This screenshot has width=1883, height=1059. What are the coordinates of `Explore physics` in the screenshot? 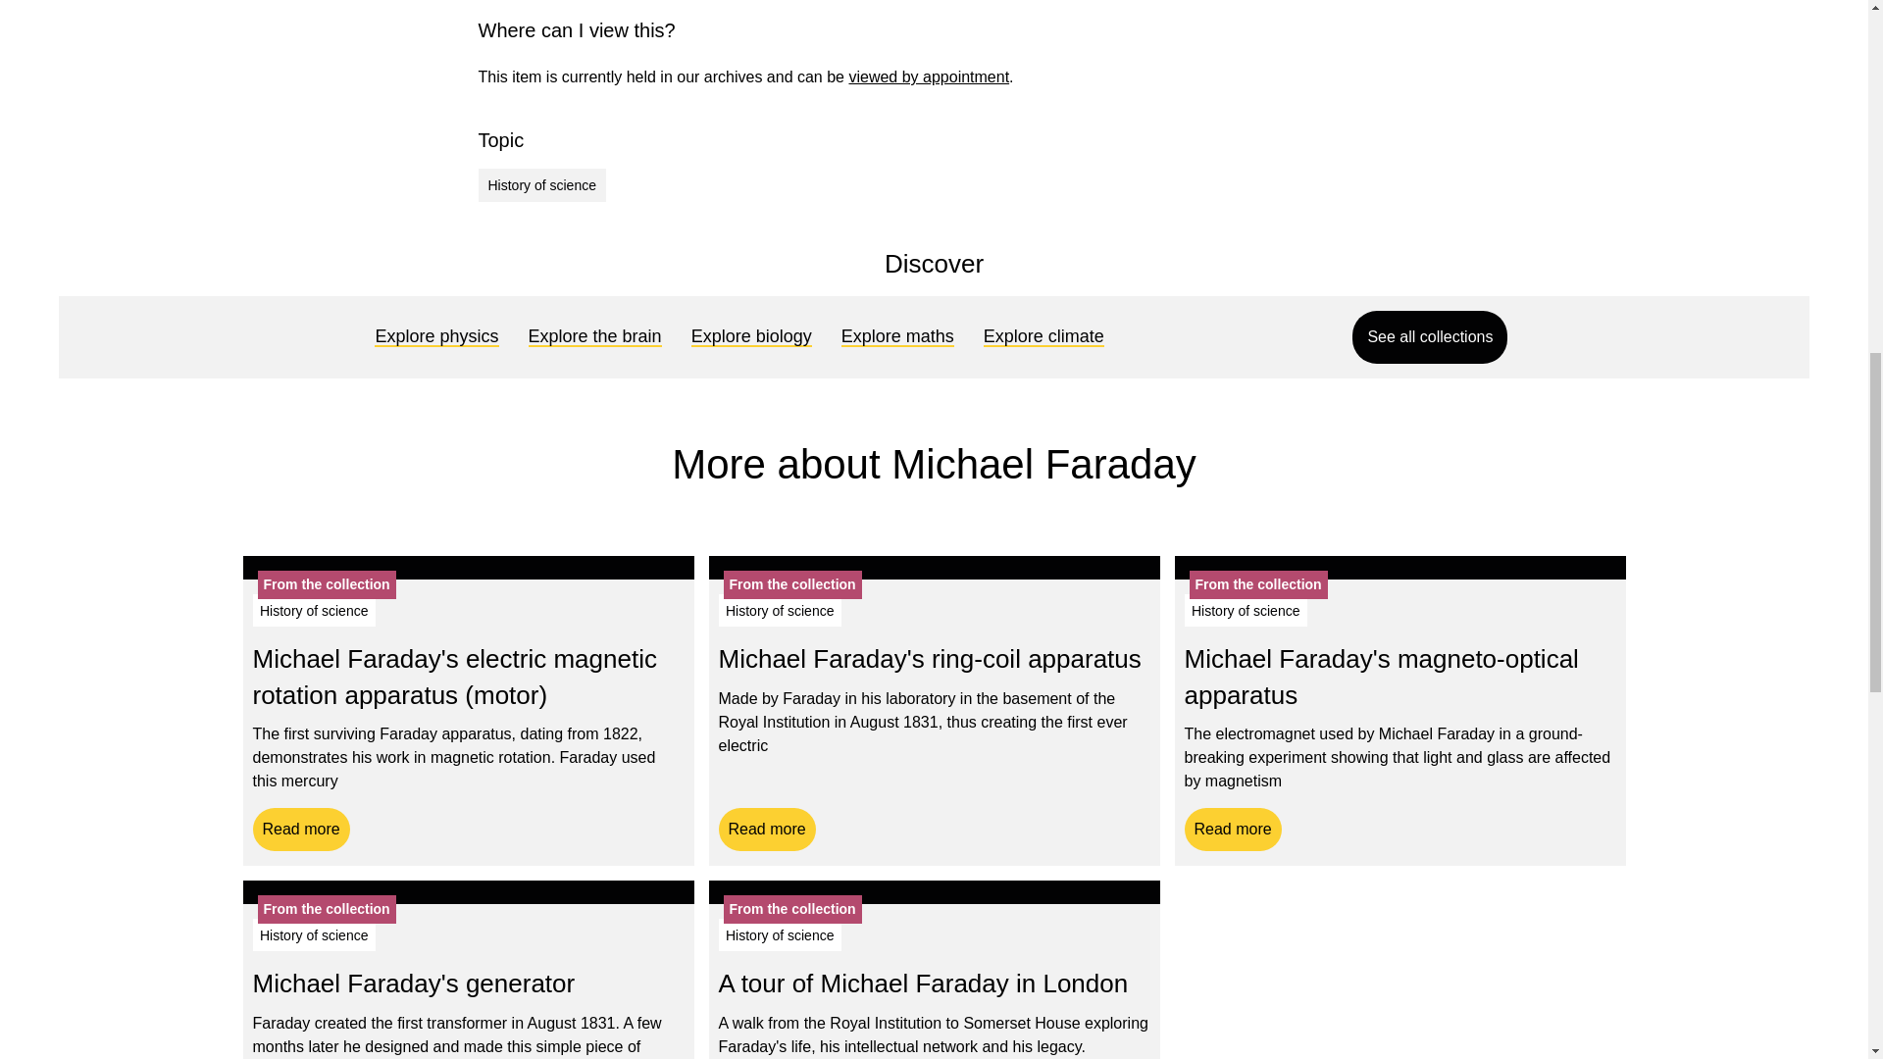 It's located at (435, 337).